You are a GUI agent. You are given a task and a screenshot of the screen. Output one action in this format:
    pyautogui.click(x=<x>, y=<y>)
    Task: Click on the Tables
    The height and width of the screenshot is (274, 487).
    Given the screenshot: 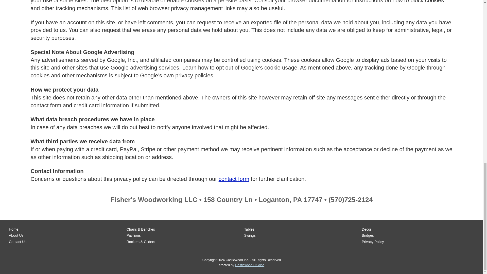 What is the action you would take?
    pyautogui.click(x=301, y=229)
    